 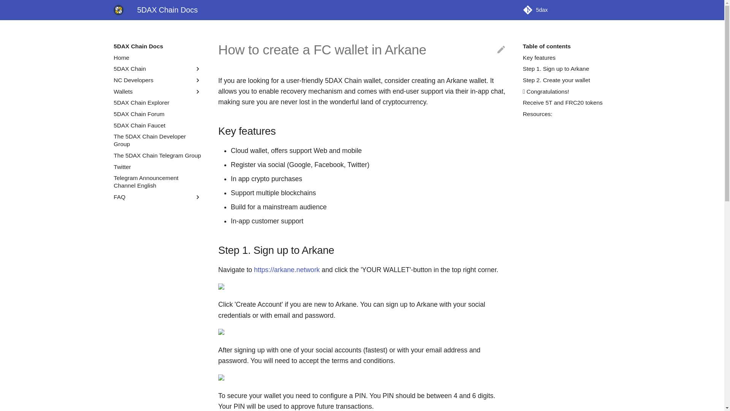 I want to click on Go to repository, so click(x=567, y=10).